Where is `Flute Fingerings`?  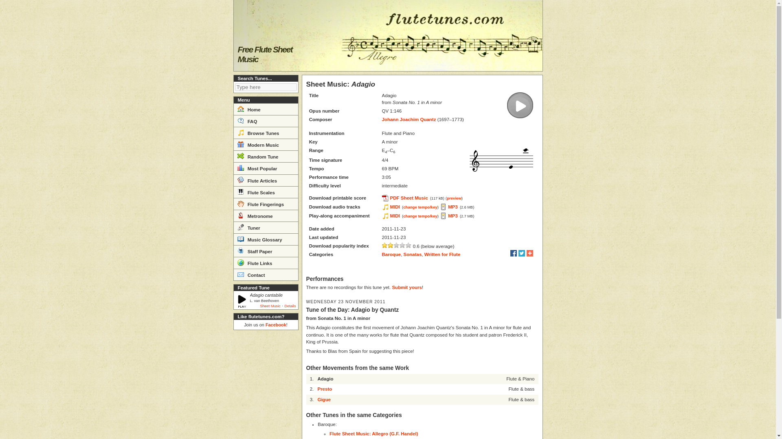 Flute Fingerings is located at coordinates (266, 204).